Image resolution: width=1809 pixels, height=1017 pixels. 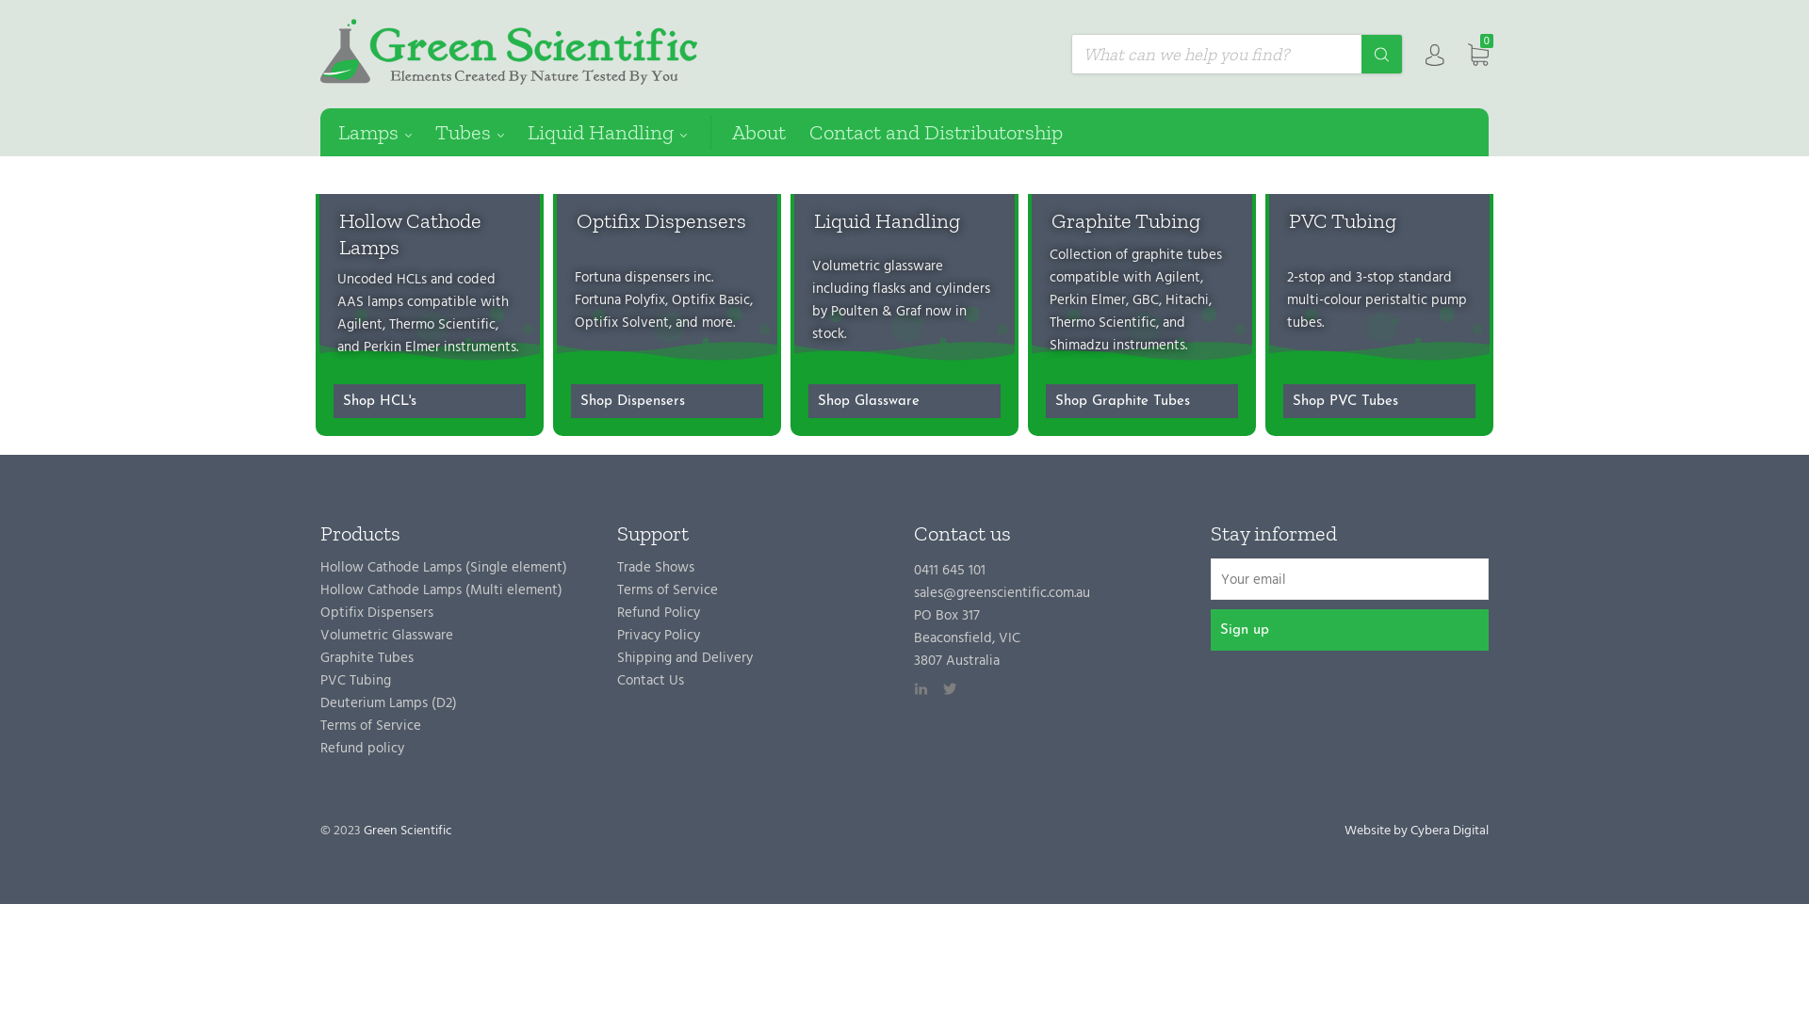 What do you see at coordinates (367, 659) in the screenshot?
I see `Graphite Tubes` at bounding box center [367, 659].